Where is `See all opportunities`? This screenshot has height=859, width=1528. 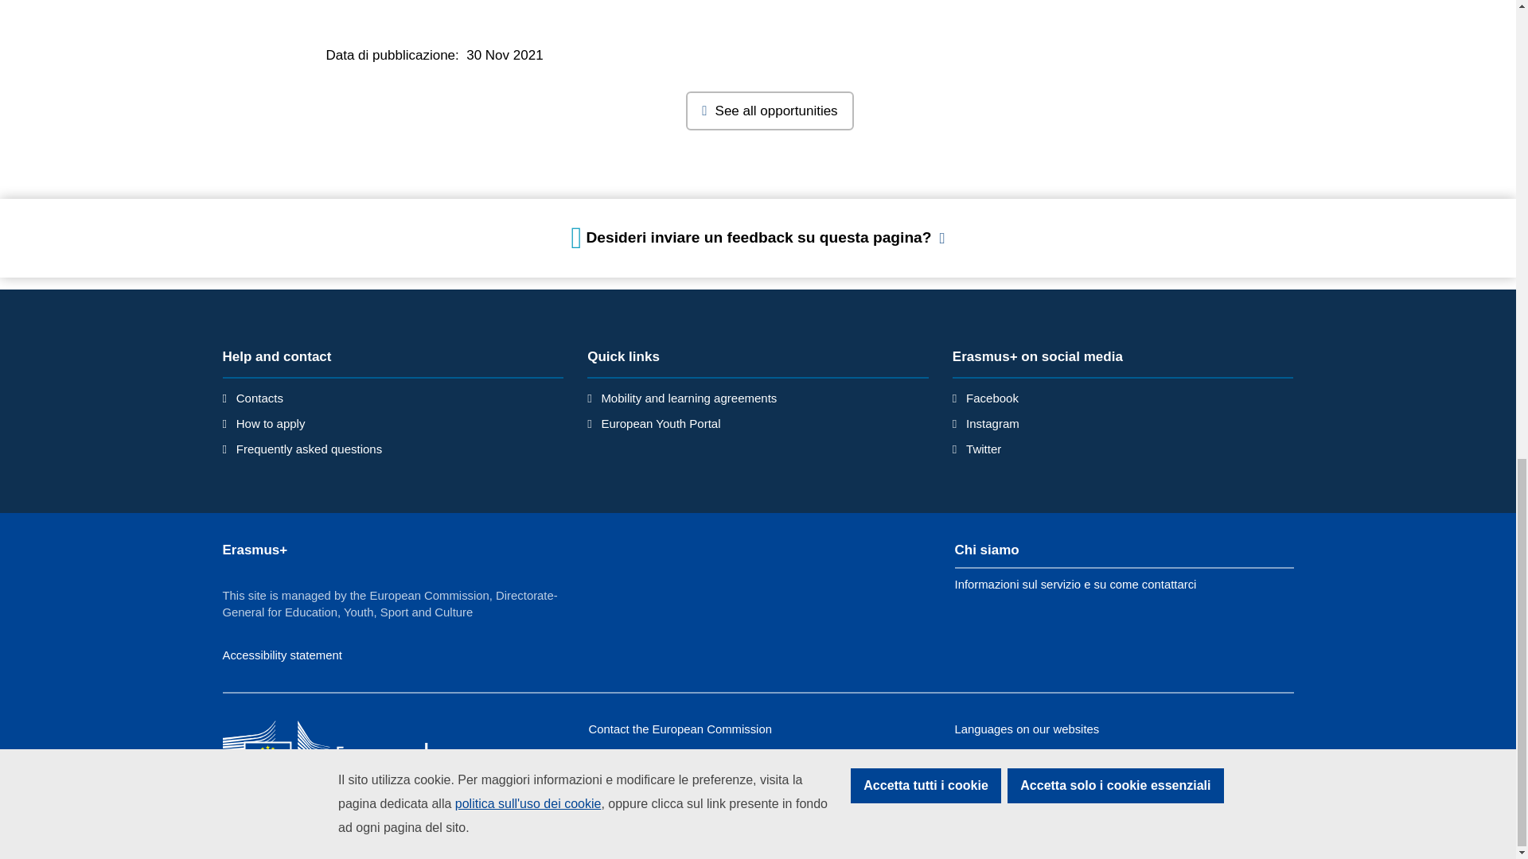 See all opportunities is located at coordinates (769, 111).